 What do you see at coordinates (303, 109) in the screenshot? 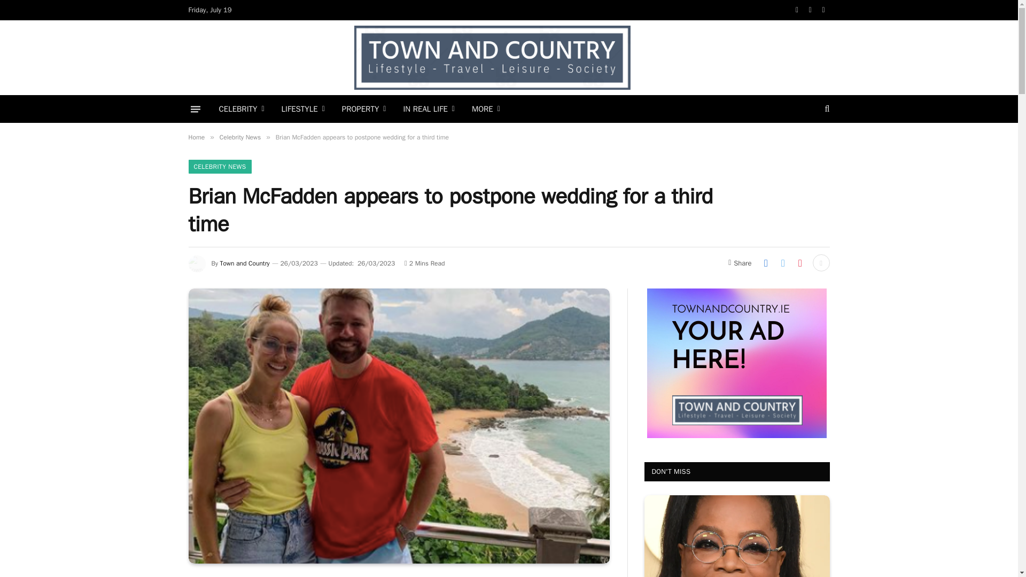
I see `LIFESTYLE` at bounding box center [303, 109].